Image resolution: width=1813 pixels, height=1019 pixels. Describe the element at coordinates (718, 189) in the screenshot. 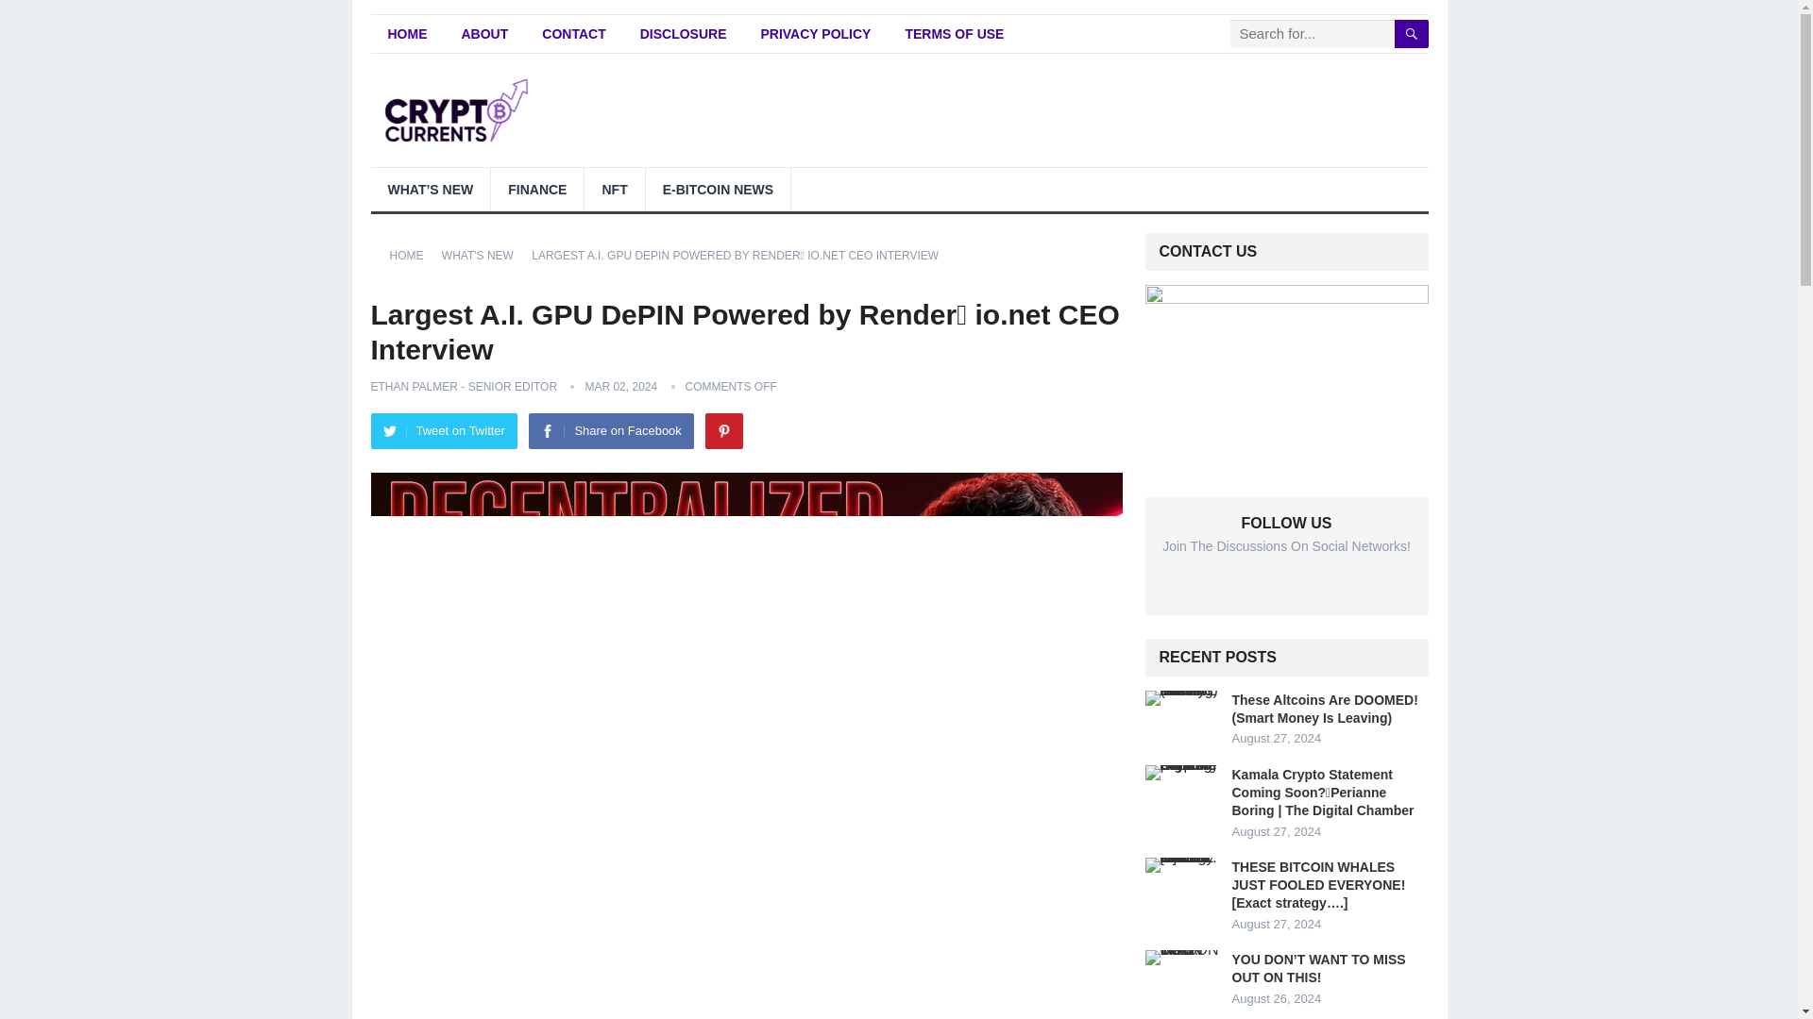

I see `E-BITCOIN NEWS` at that location.